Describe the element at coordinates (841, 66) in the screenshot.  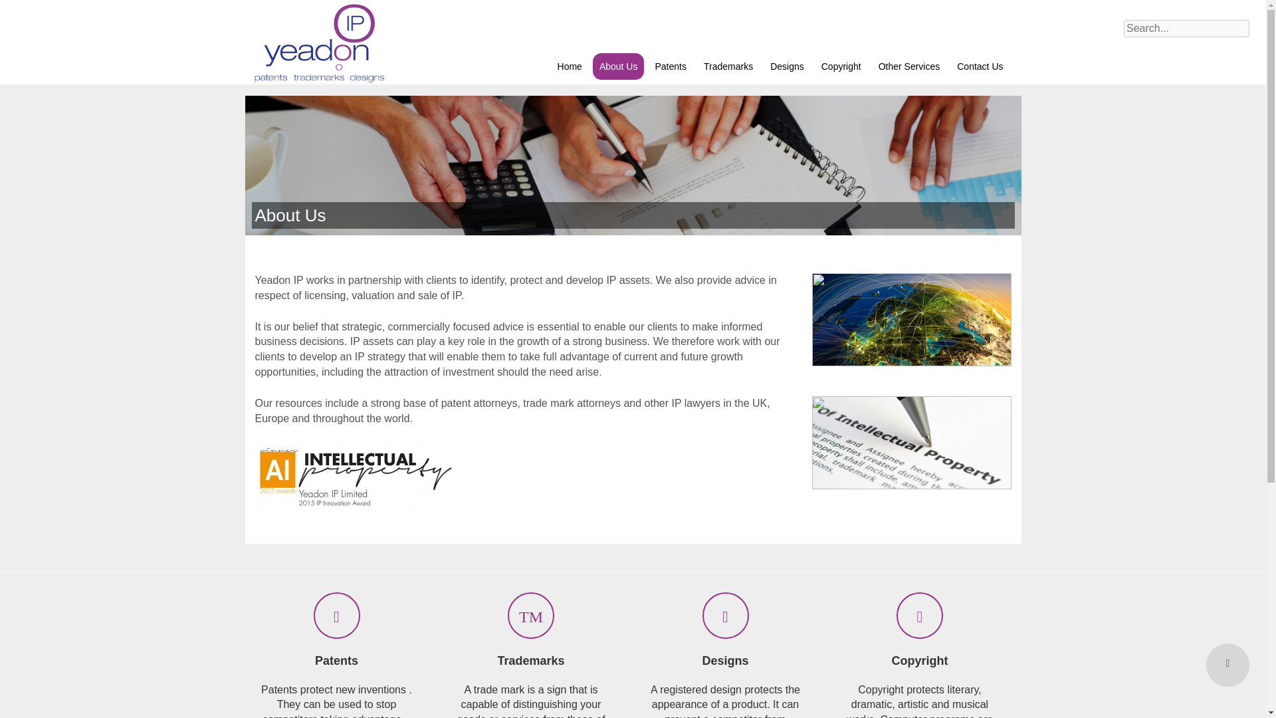
I see `Copyright` at that location.